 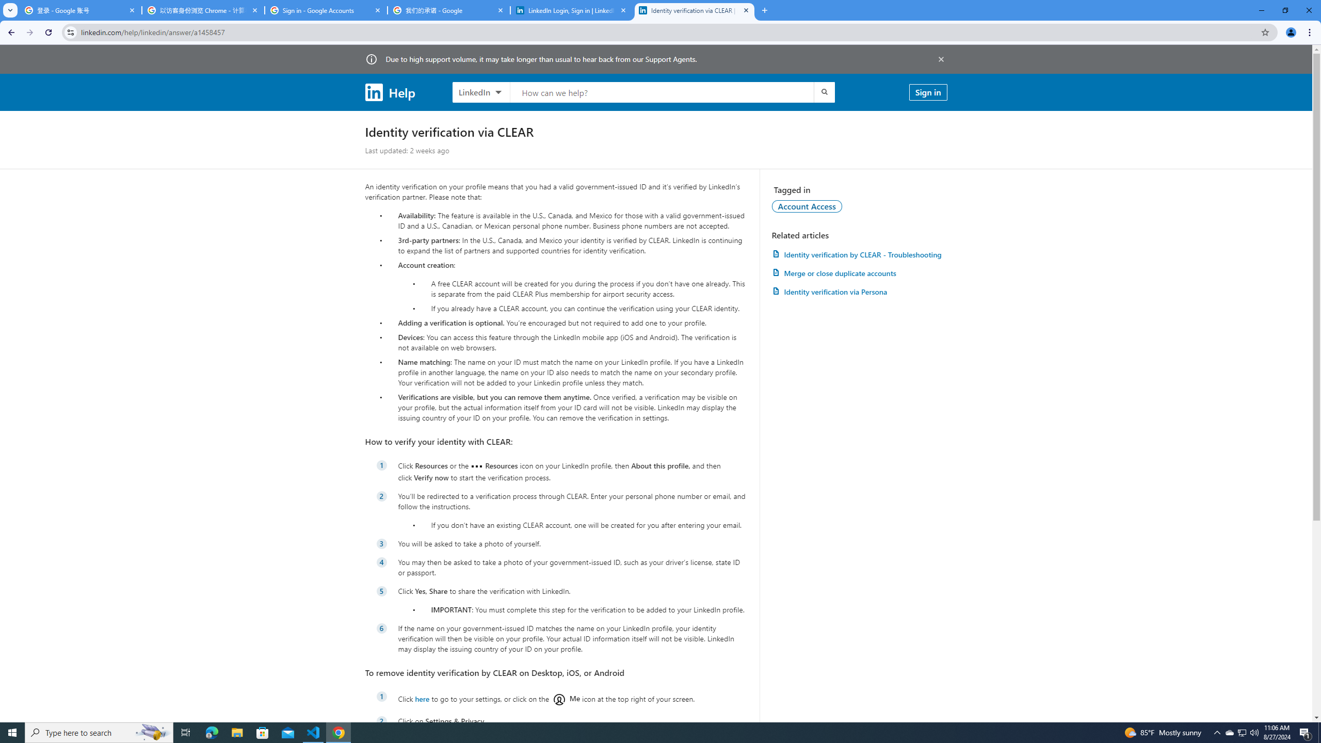 What do you see at coordinates (326, 10) in the screenshot?
I see `Sign in - Google Accounts` at bounding box center [326, 10].